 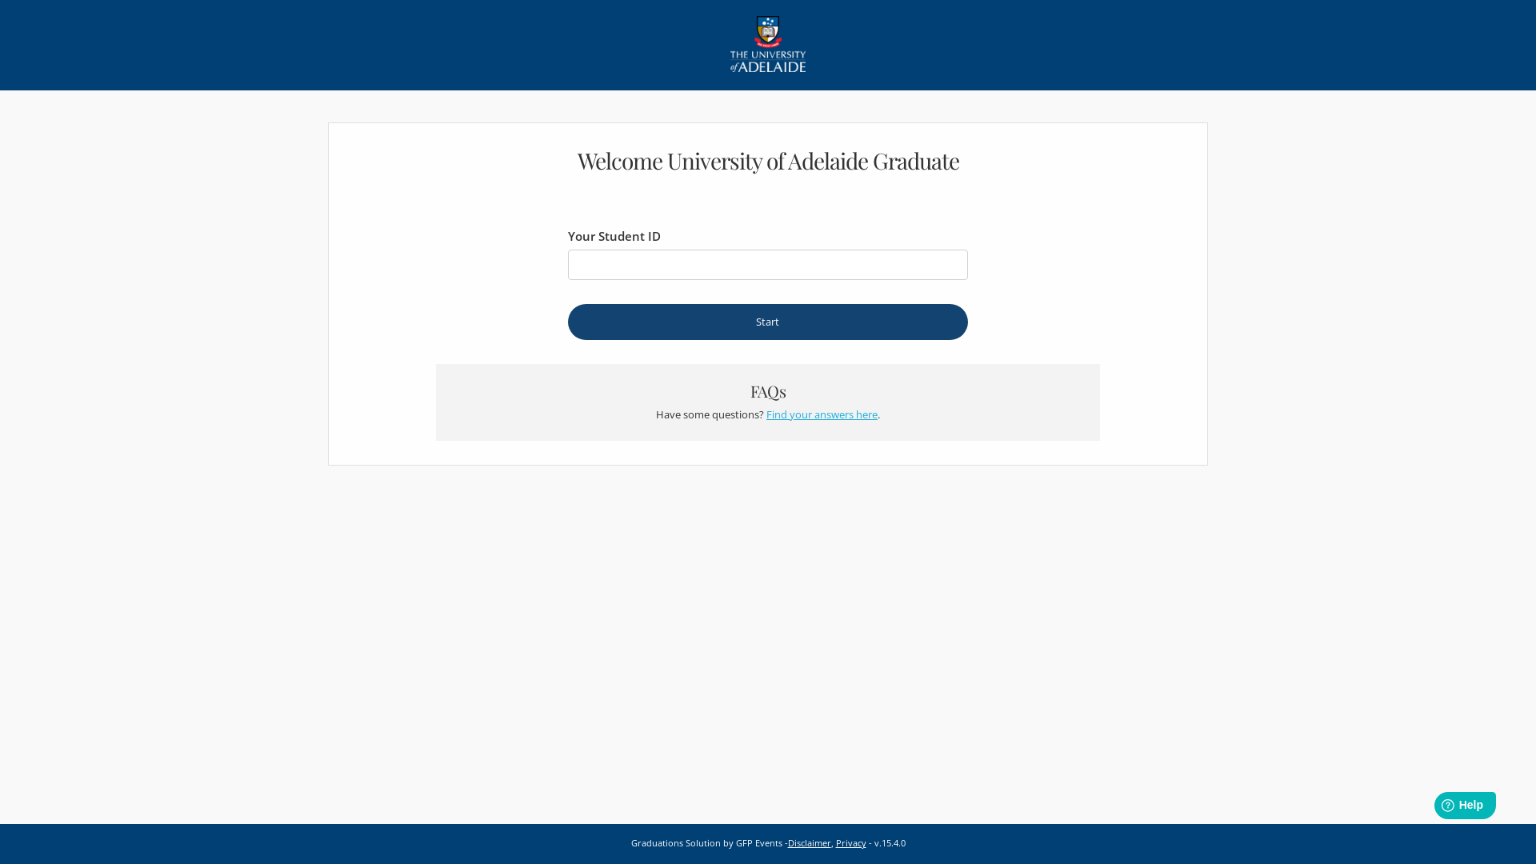 What do you see at coordinates (850, 843) in the screenshot?
I see `Privacy` at bounding box center [850, 843].